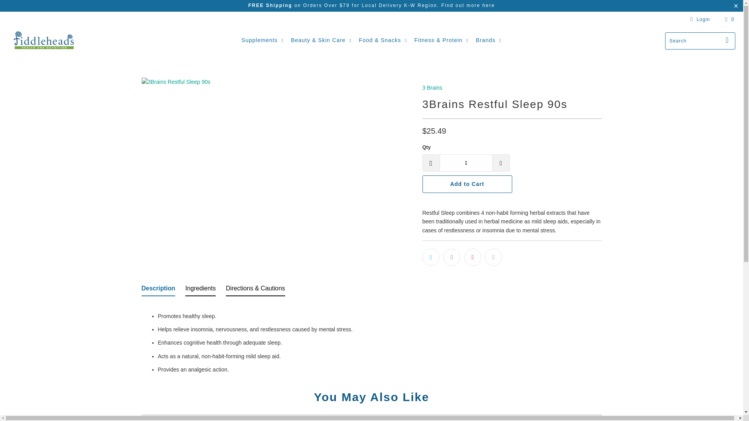 This screenshot has height=421, width=749. Describe the element at coordinates (493, 257) in the screenshot. I see `Email this to a friend` at that location.